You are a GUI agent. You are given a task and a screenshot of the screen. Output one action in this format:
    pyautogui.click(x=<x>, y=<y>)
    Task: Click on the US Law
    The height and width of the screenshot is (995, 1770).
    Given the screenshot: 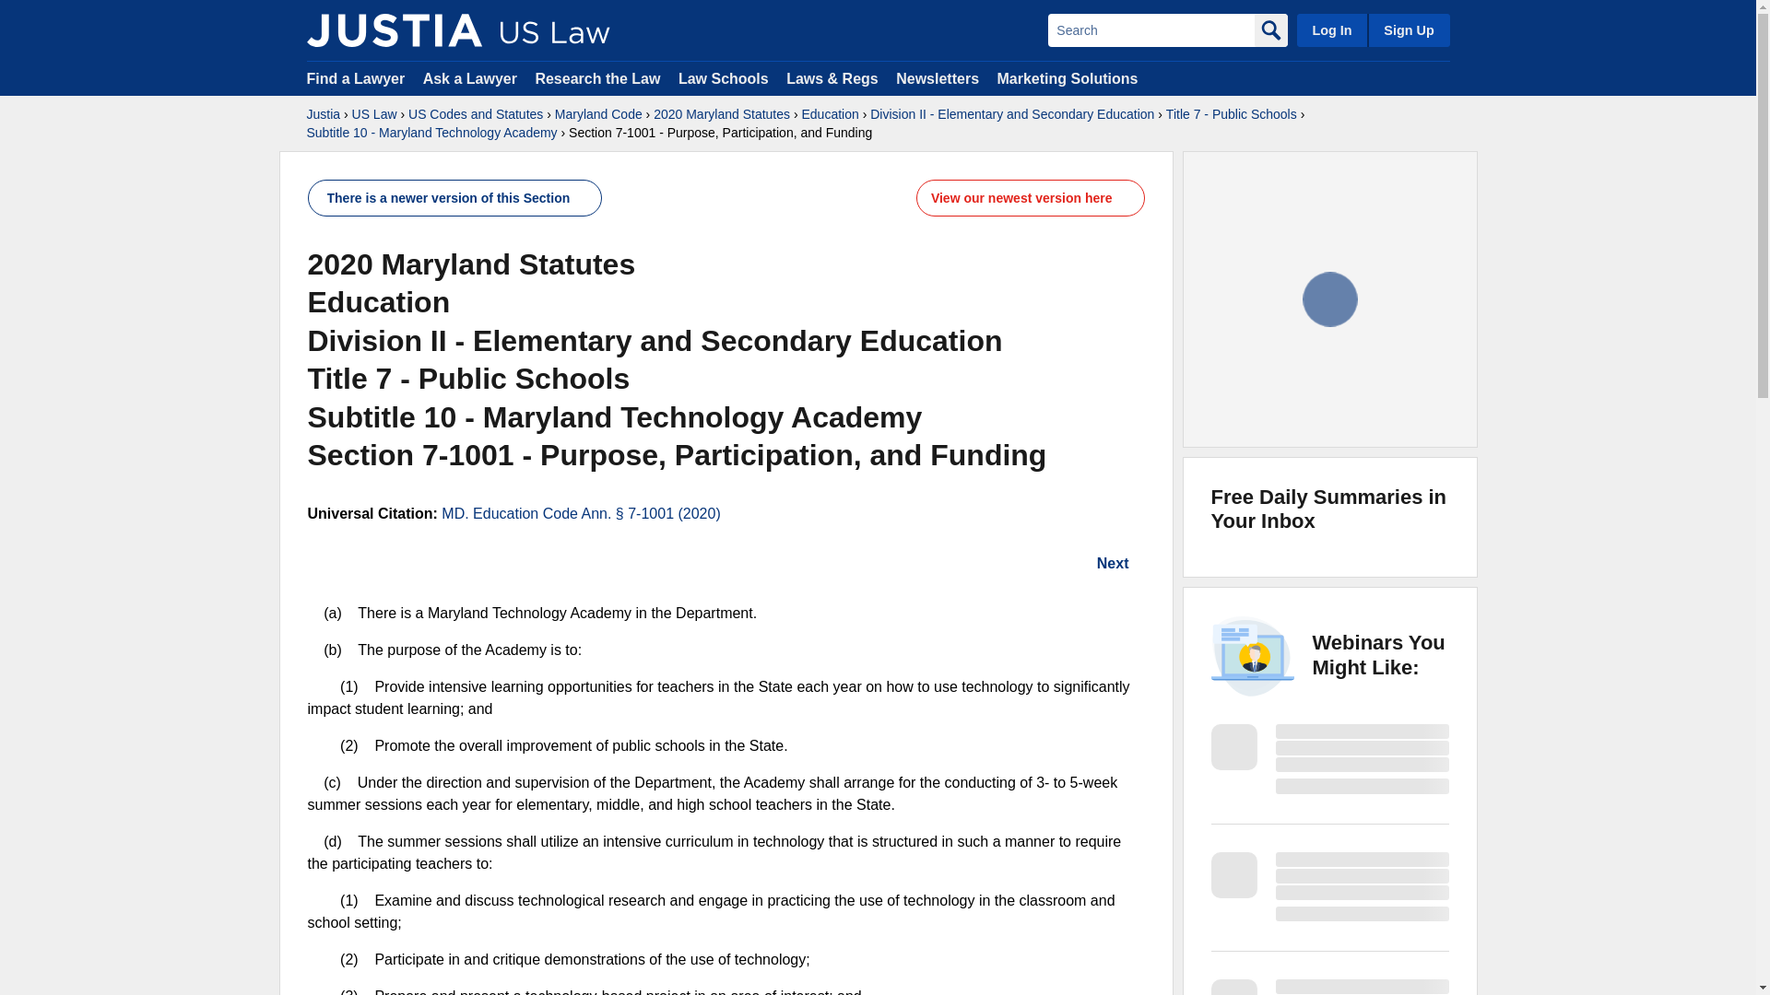 What is the action you would take?
    pyautogui.click(x=374, y=114)
    